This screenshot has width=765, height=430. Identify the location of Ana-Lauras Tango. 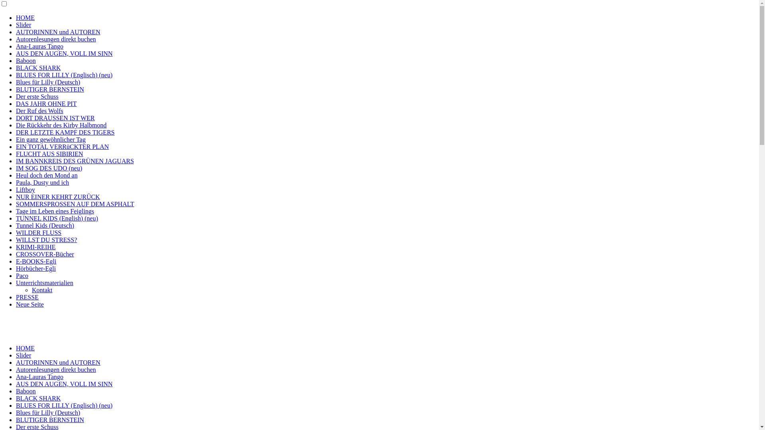
(40, 46).